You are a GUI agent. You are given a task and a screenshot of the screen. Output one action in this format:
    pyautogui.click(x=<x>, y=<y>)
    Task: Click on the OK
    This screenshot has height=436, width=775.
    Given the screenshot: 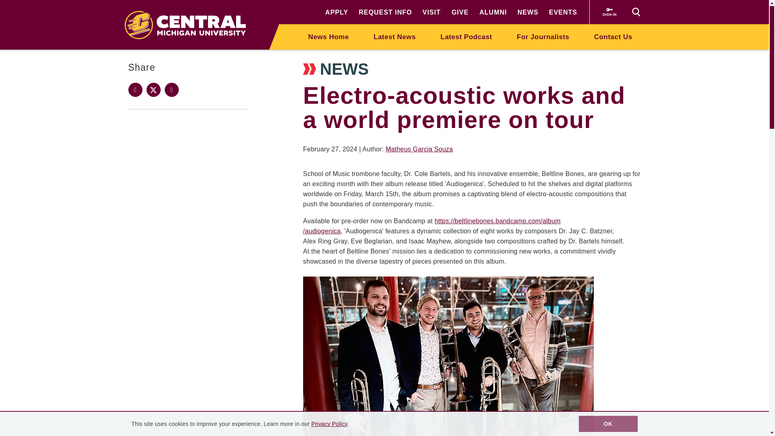 What is the action you would take?
    pyautogui.click(x=608, y=424)
    